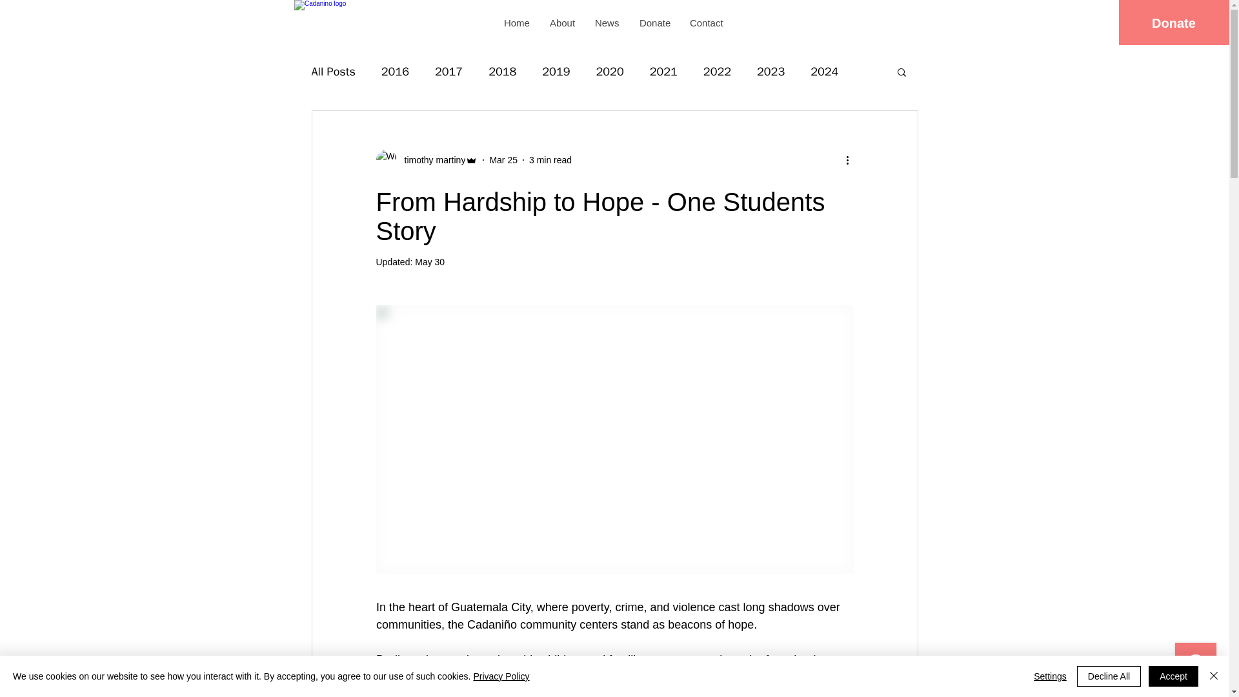 This screenshot has height=697, width=1239. What do you see at coordinates (610, 72) in the screenshot?
I see `2020` at bounding box center [610, 72].